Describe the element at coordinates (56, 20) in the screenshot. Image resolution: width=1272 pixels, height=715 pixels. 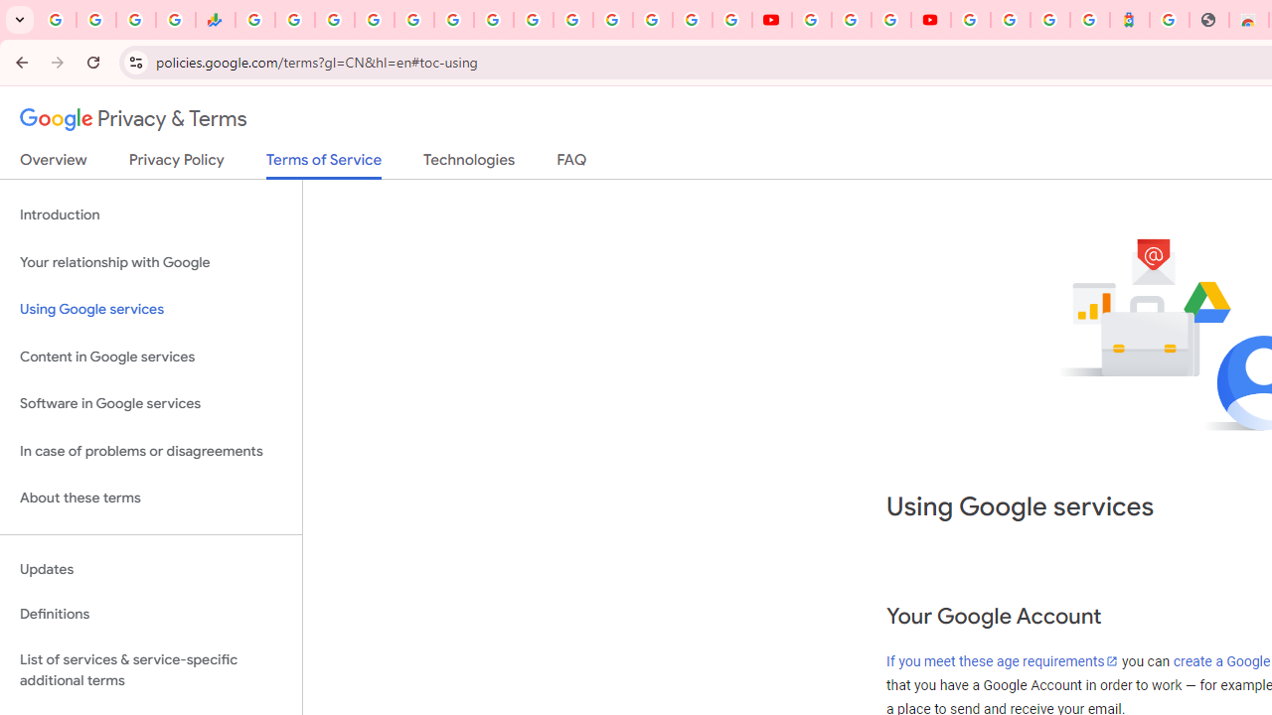
I see `Google Workspace Admin Community` at that location.